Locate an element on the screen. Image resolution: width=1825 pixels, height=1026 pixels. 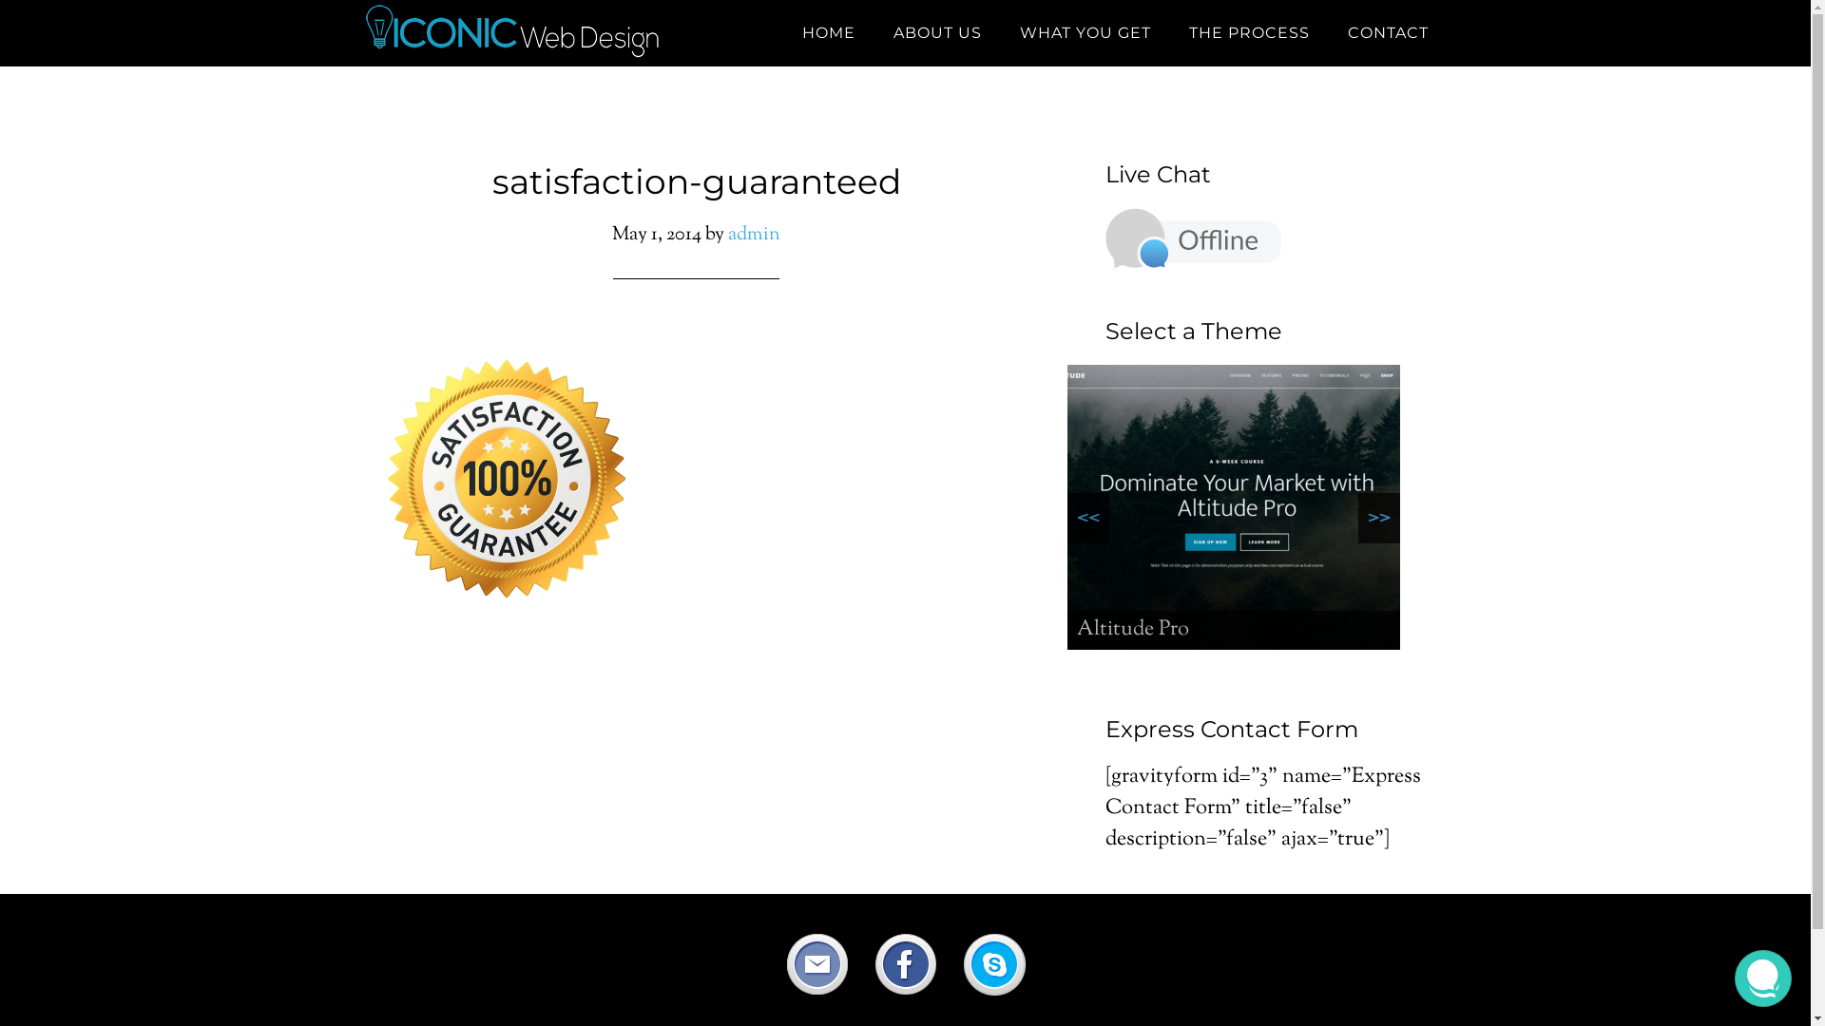
Contact Us is located at coordinates (1192, 264).